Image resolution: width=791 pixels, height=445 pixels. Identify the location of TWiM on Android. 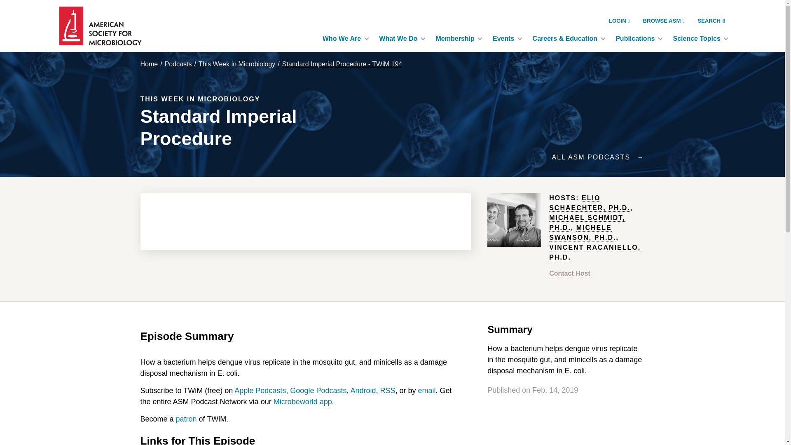
(363, 391).